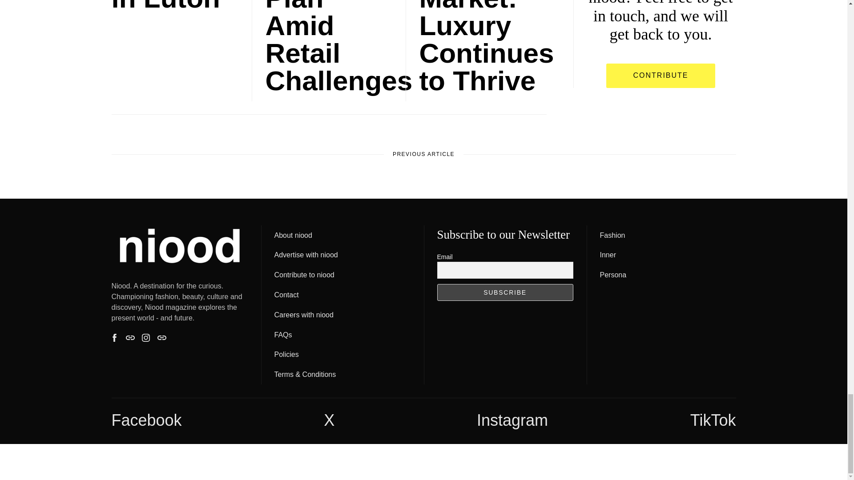  Describe the element at coordinates (504, 292) in the screenshot. I see `Subscribe` at that location.